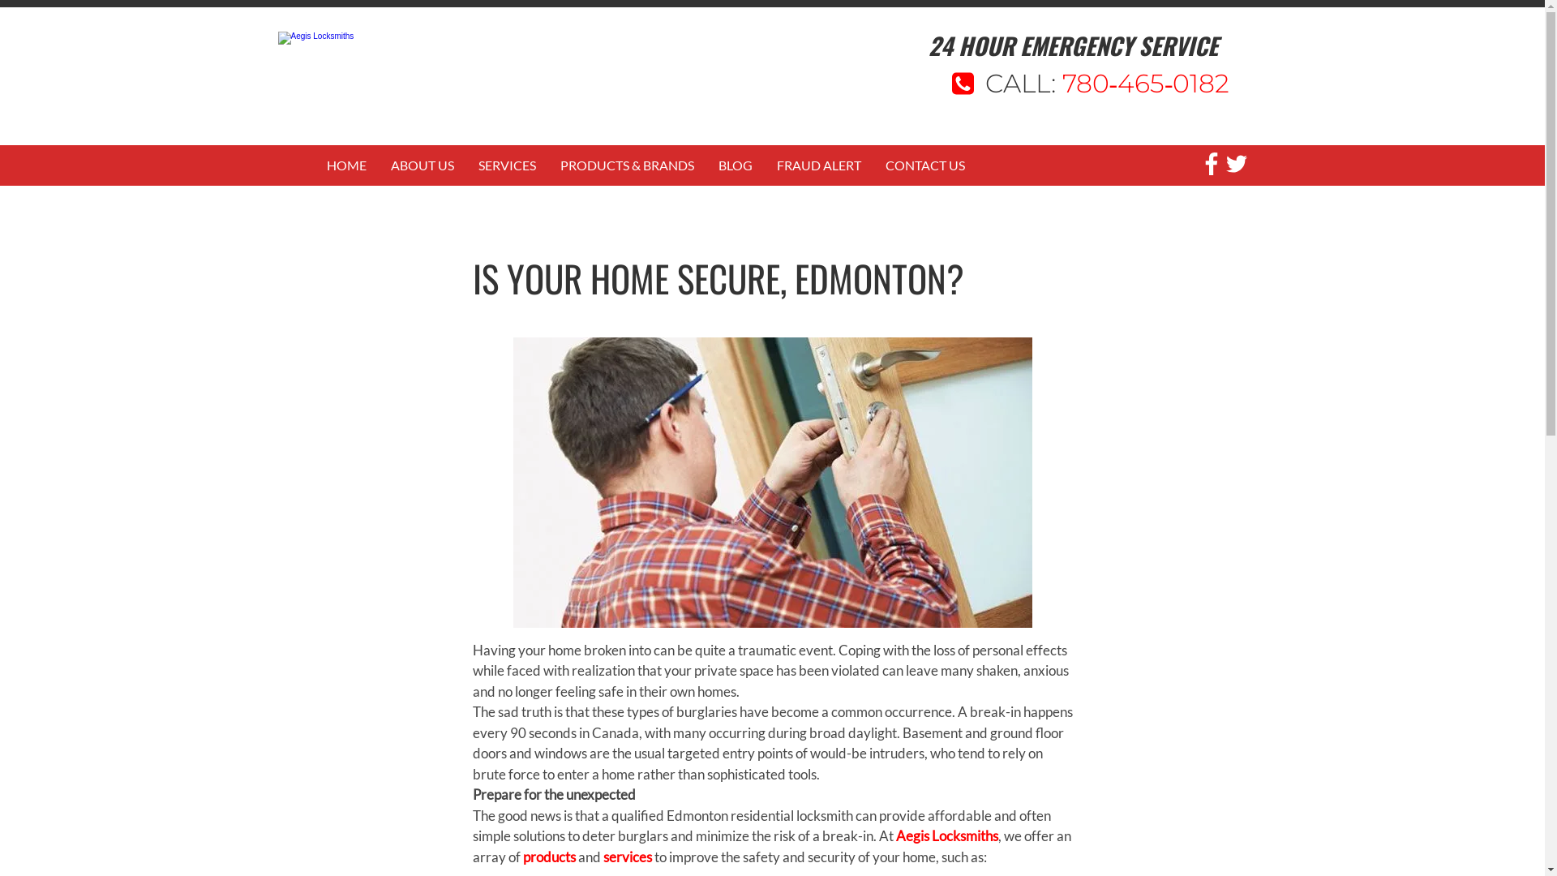 The height and width of the screenshot is (876, 1557). What do you see at coordinates (347, 165) in the screenshot?
I see `HOME` at bounding box center [347, 165].